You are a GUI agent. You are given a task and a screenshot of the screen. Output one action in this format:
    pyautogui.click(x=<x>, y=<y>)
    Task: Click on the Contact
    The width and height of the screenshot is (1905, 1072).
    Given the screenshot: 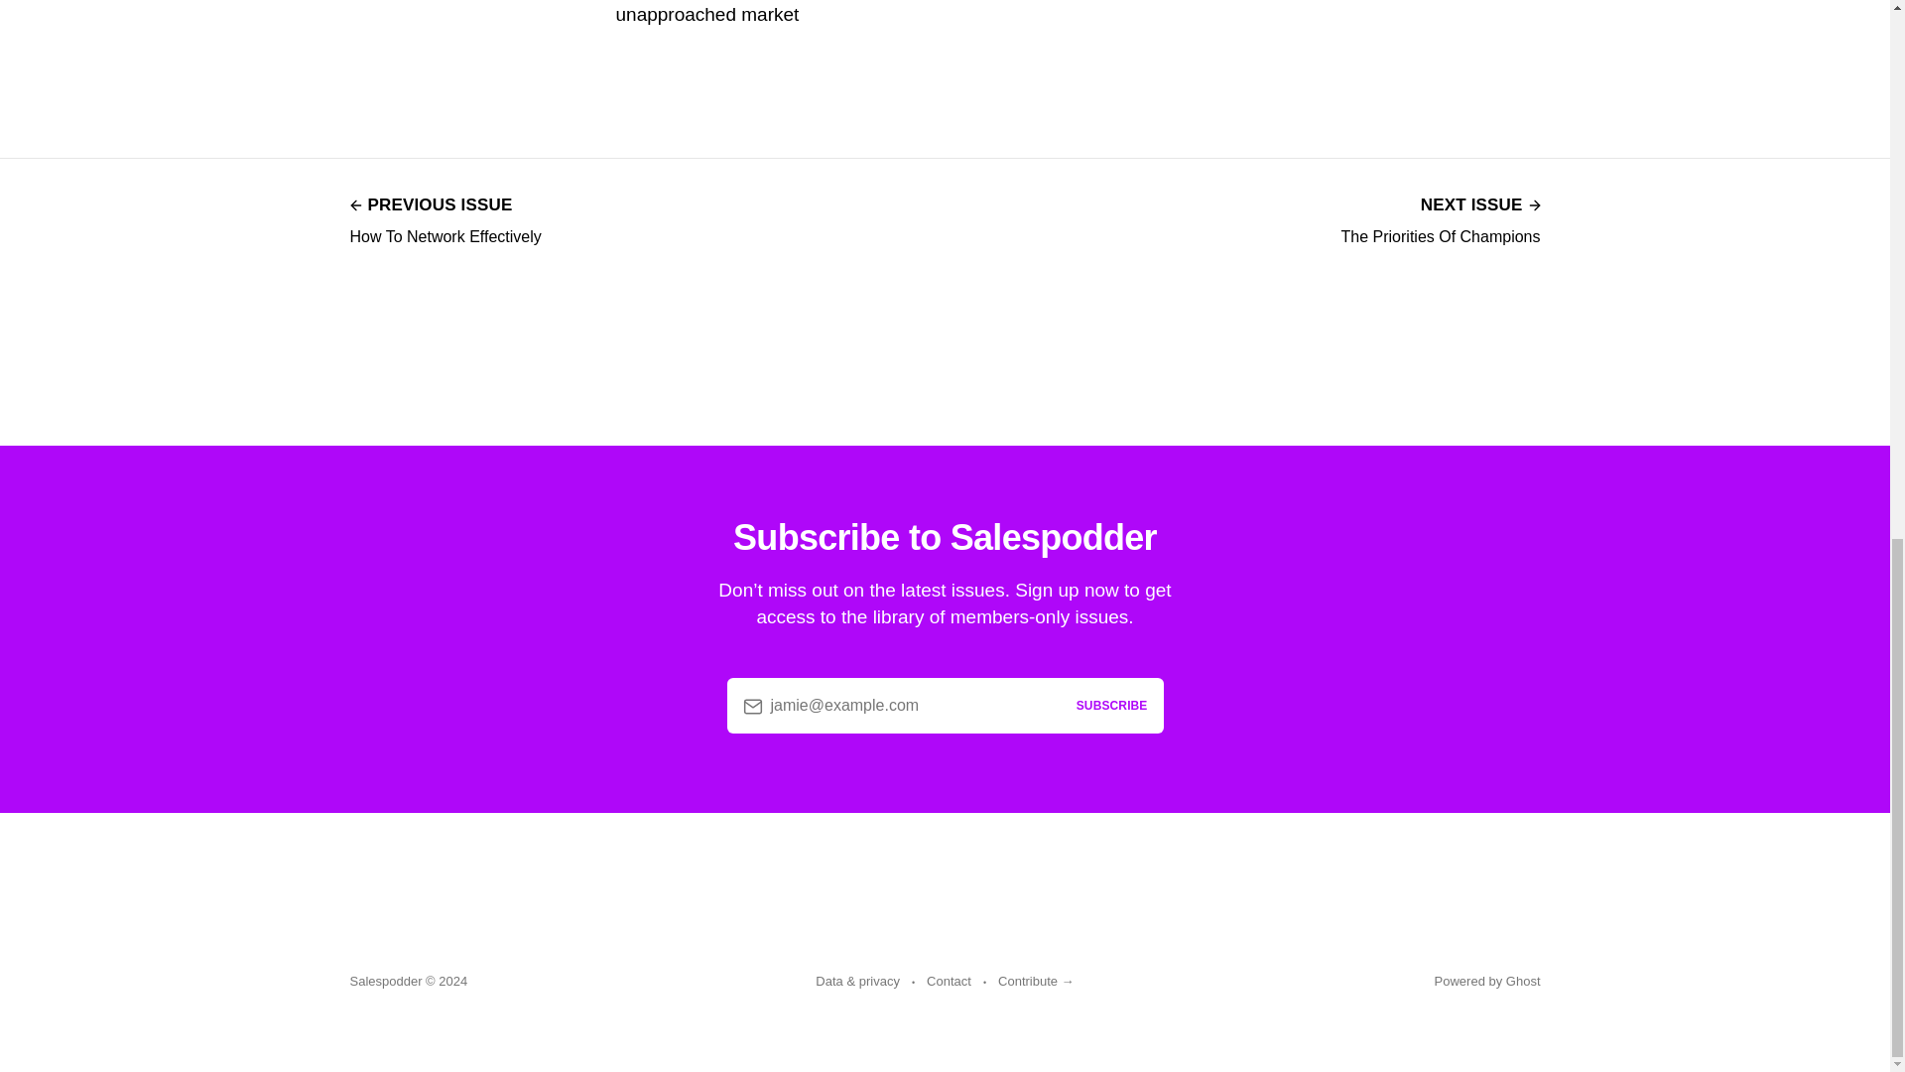 What is the action you would take?
    pyautogui.click(x=949, y=982)
    